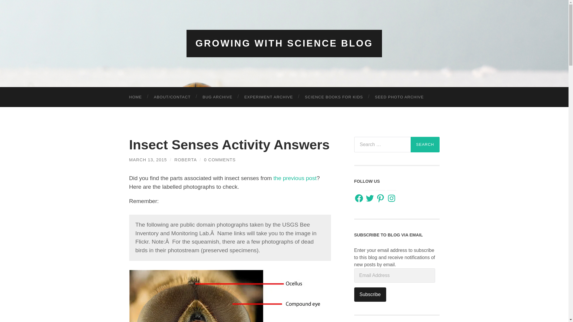  Describe the element at coordinates (135, 97) in the screenshot. I see `HOME` at that location.